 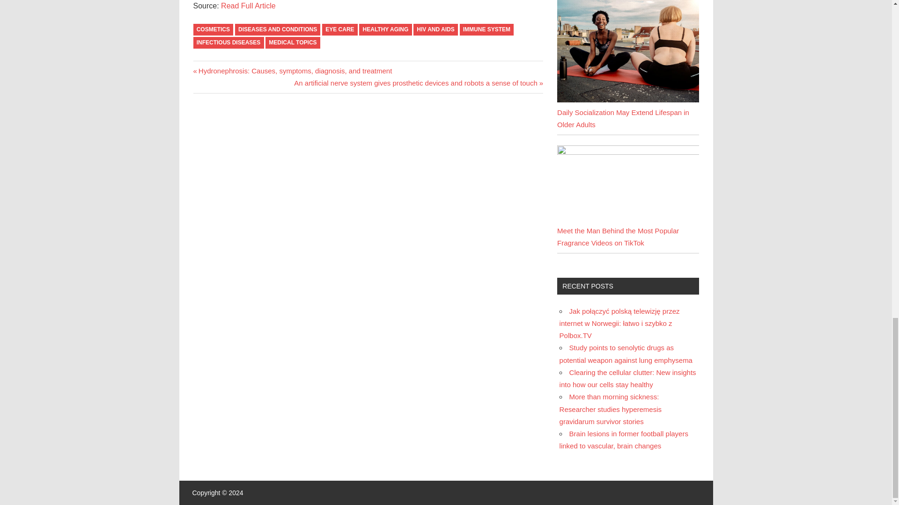 What do you see at coordinates (292, 42) in the screenshot?
I see `MEDICAL TOPICS` at bounding box center [292, 42].